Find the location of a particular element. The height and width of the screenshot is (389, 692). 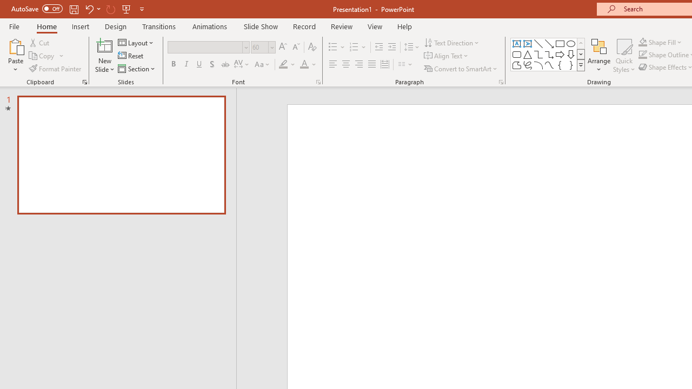

Open is located at coordinates (271, 47).